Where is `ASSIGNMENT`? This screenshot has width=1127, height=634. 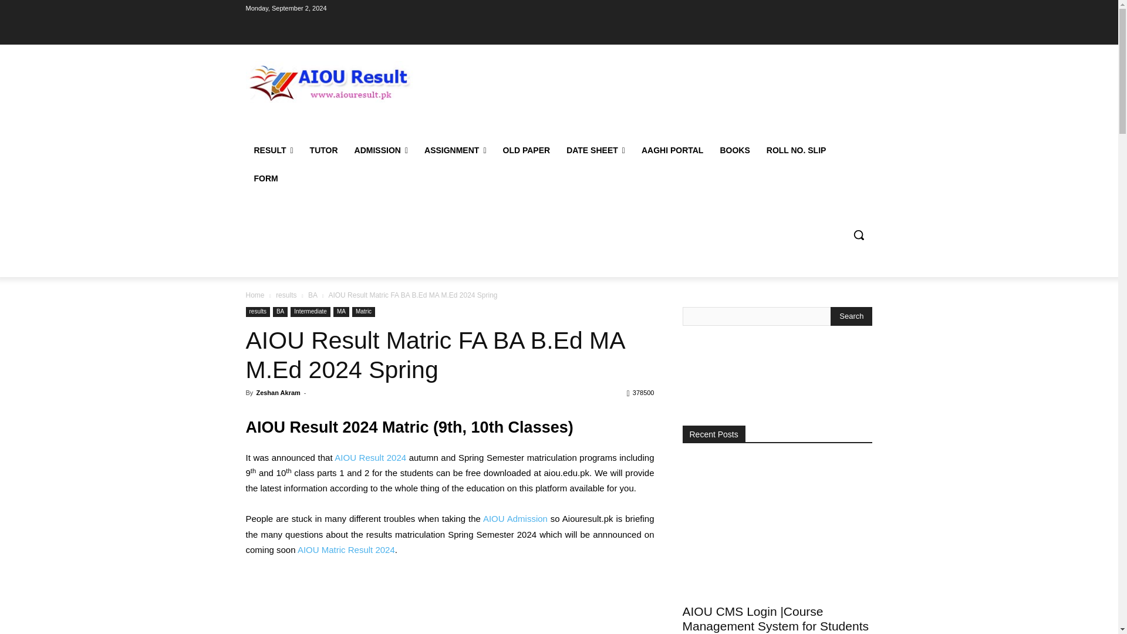 ASSIGNMENT is located at coordinates (455, 150).